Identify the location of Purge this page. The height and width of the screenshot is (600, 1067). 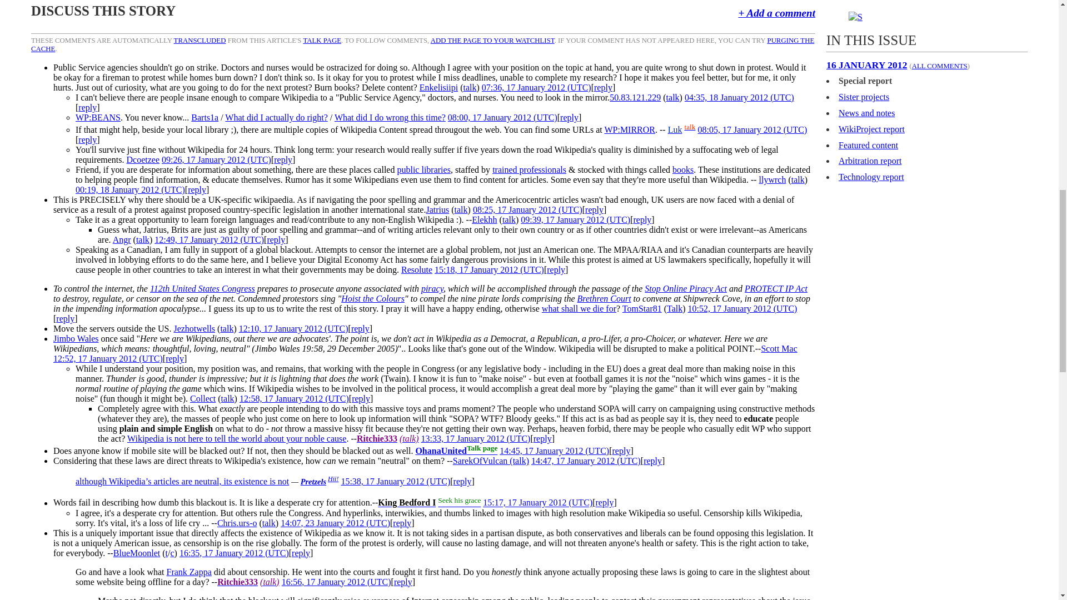
(422, 44).